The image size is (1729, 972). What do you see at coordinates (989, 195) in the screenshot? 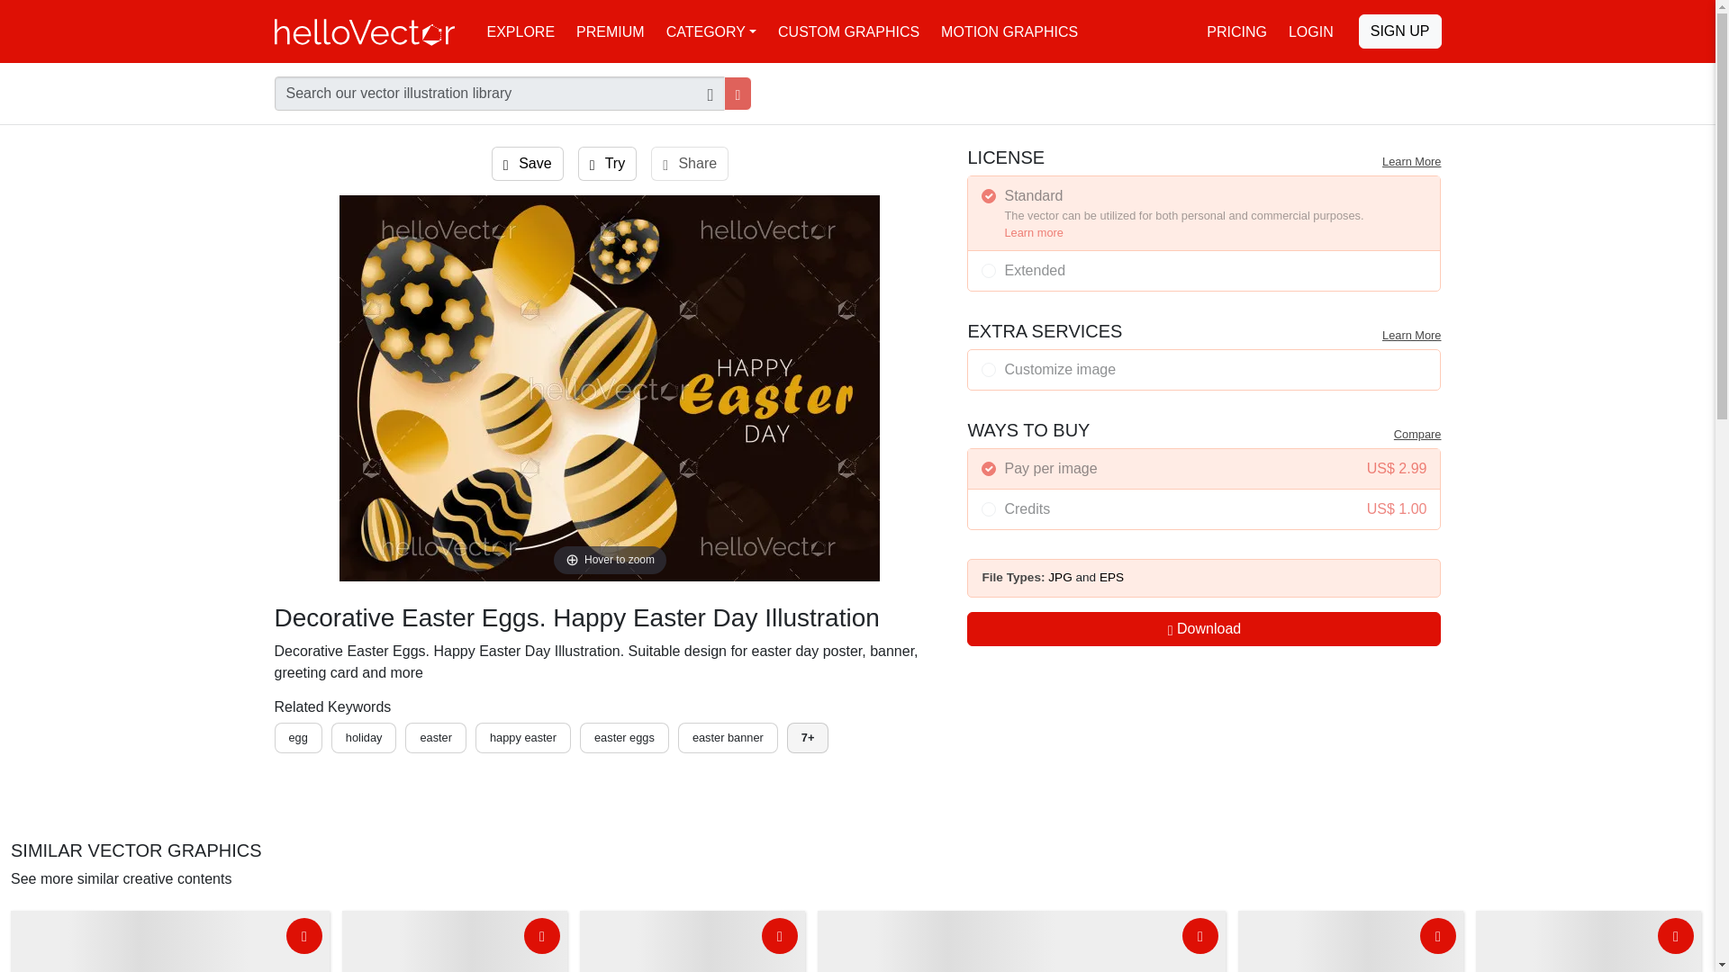
I see `1` at bounding box center [989, 195].